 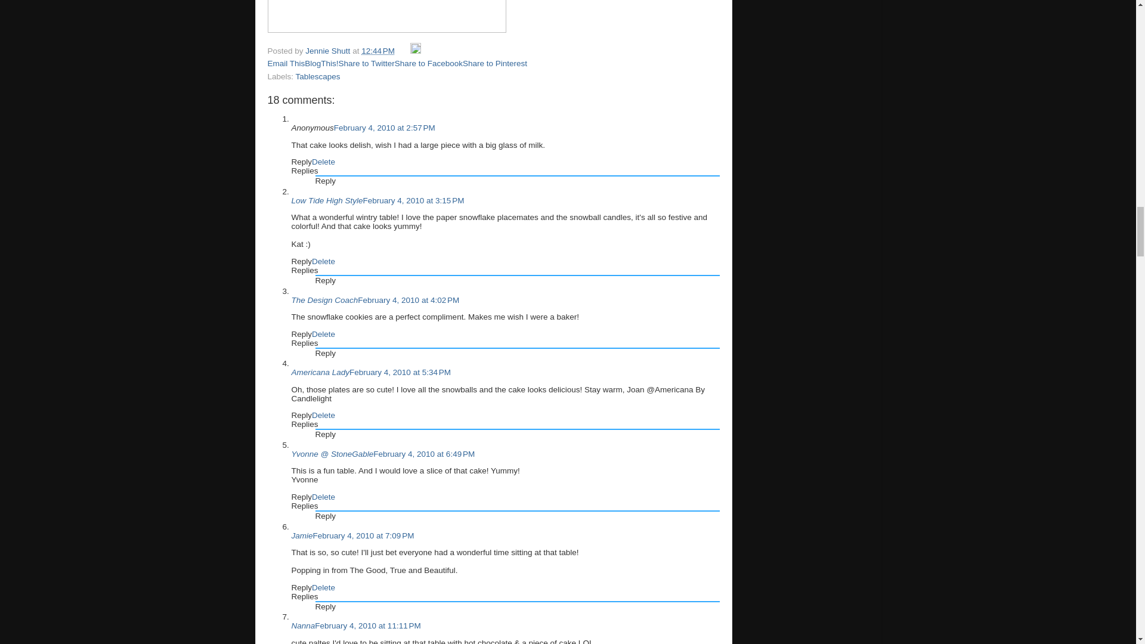 I want to click on Share to Twitter, so click(x=367, y=63).